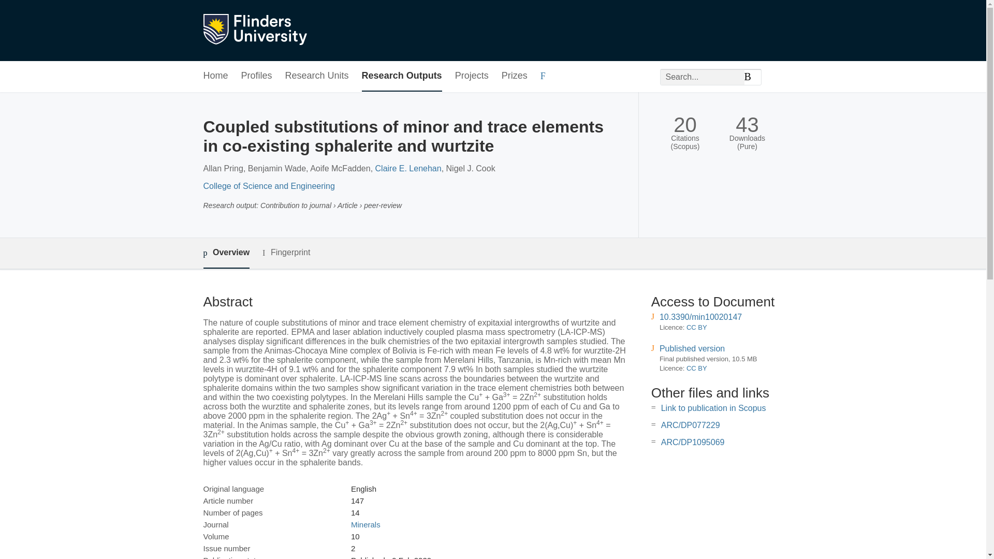  I want to click on College of Science and Engineering, so click(268, 186).